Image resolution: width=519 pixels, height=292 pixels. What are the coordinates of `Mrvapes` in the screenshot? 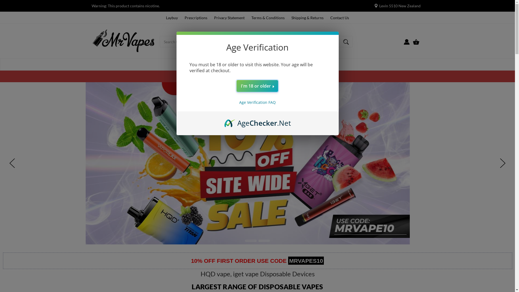 It's located at (124, 41).